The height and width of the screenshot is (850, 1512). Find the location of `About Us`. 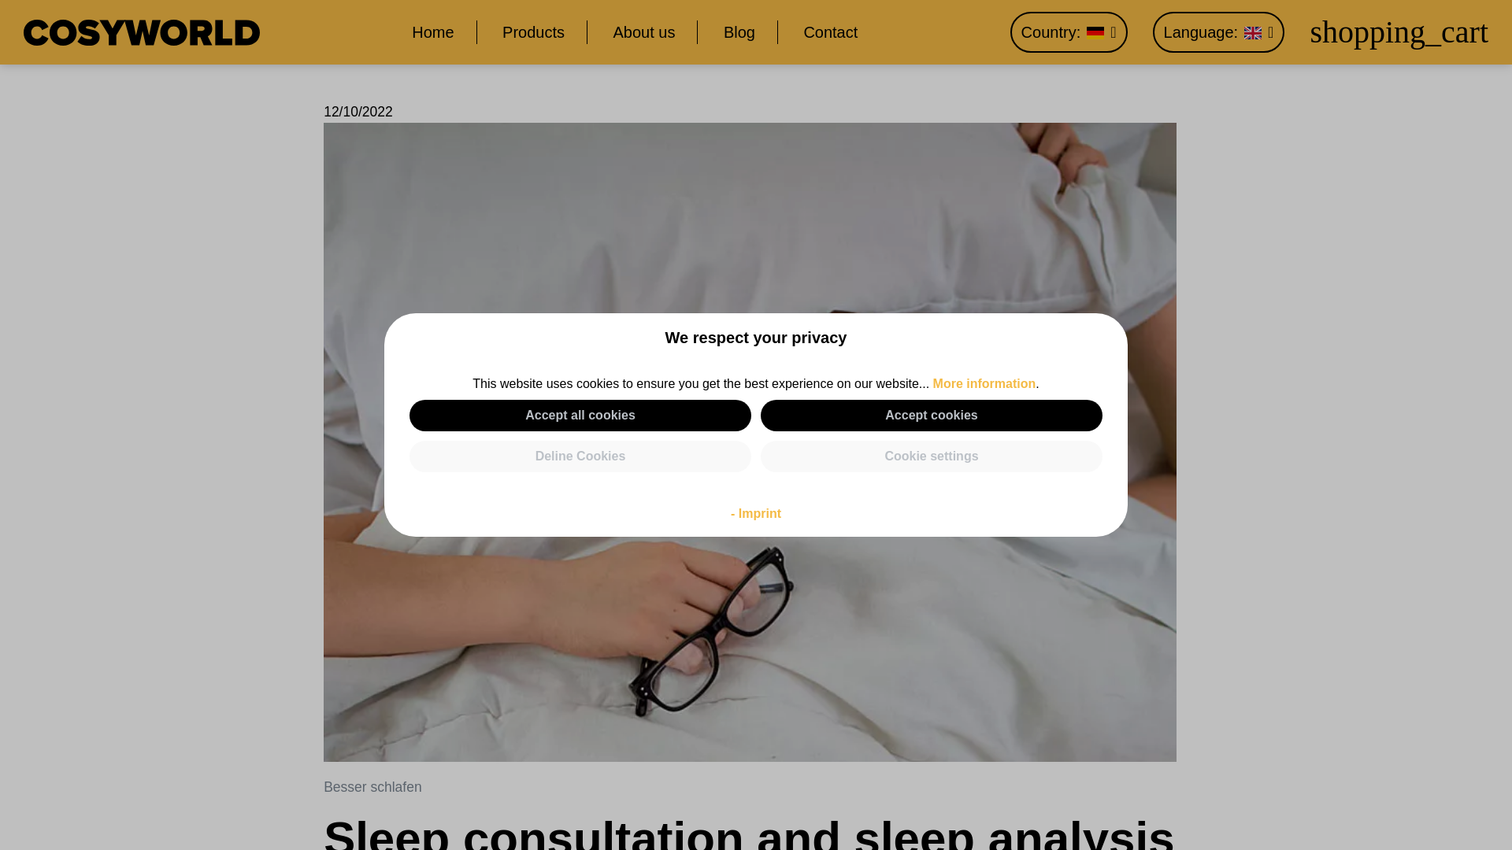

About Us is located at coordinates (644, 31).